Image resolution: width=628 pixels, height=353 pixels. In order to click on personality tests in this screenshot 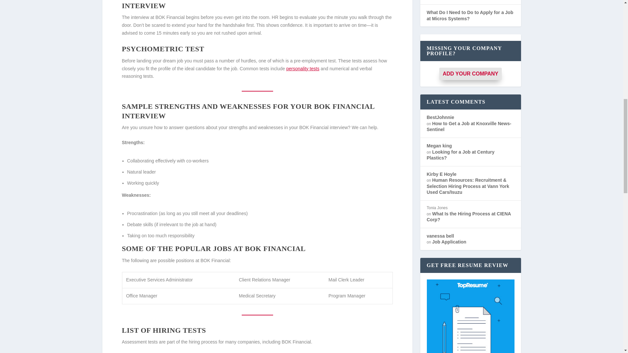, I will do `click(303, 69)`.